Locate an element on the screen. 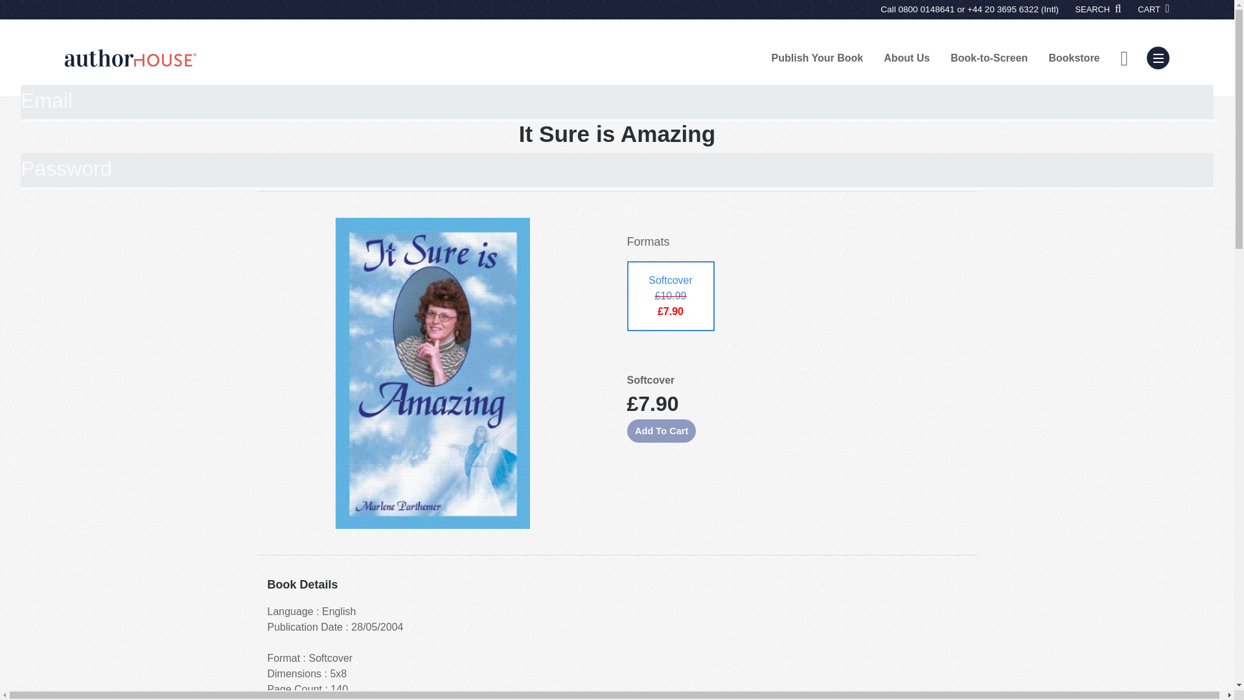  Add To Cart is located at coordinates (661, 430).